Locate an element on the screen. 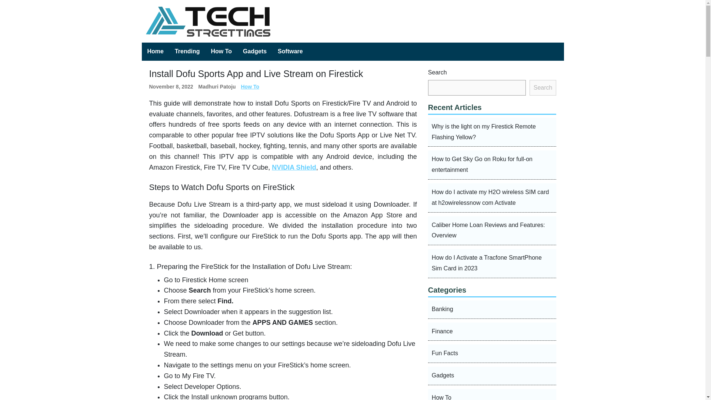 The height and width of the screenshot is (400, 711). Banking is located at coordinates (492, 310).